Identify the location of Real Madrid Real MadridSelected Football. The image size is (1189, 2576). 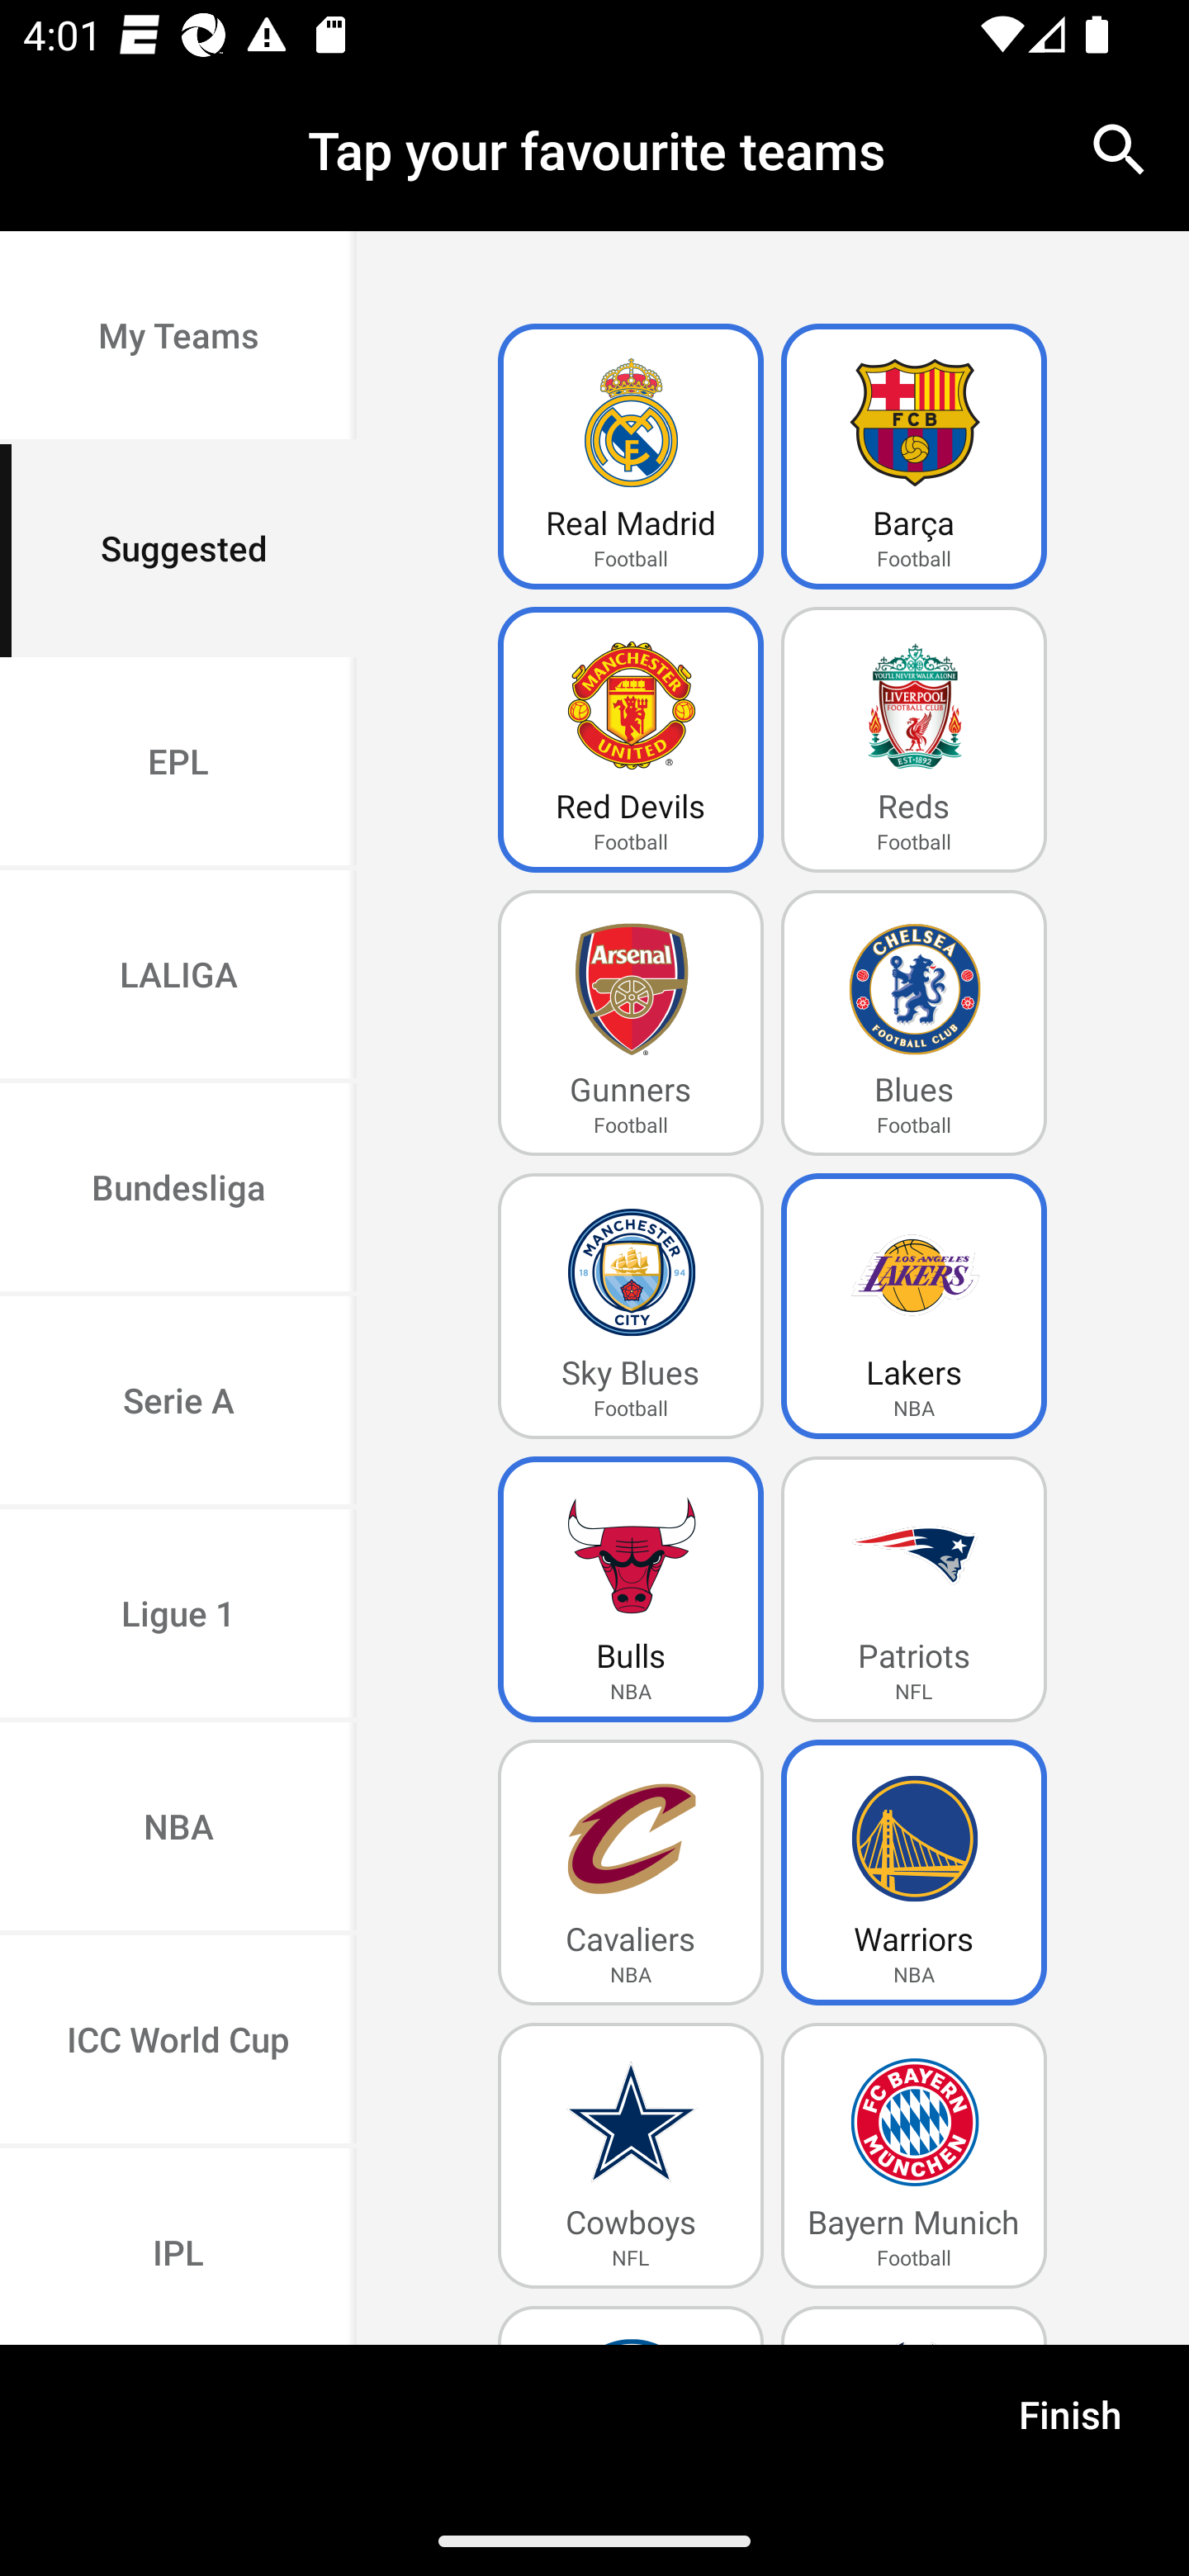
(631, 457).